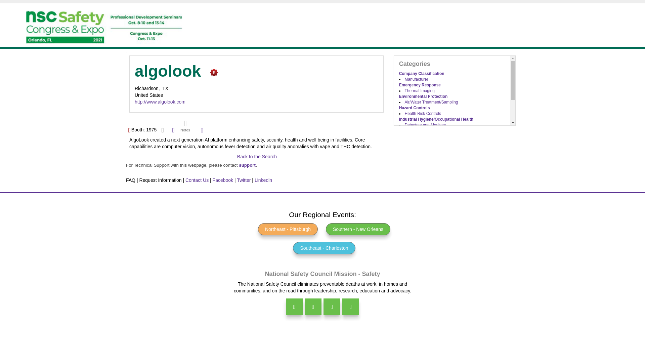  Describe the element at coordinates (420, 131) in the screenshot. I see `Indoor Air Quality` at that location.